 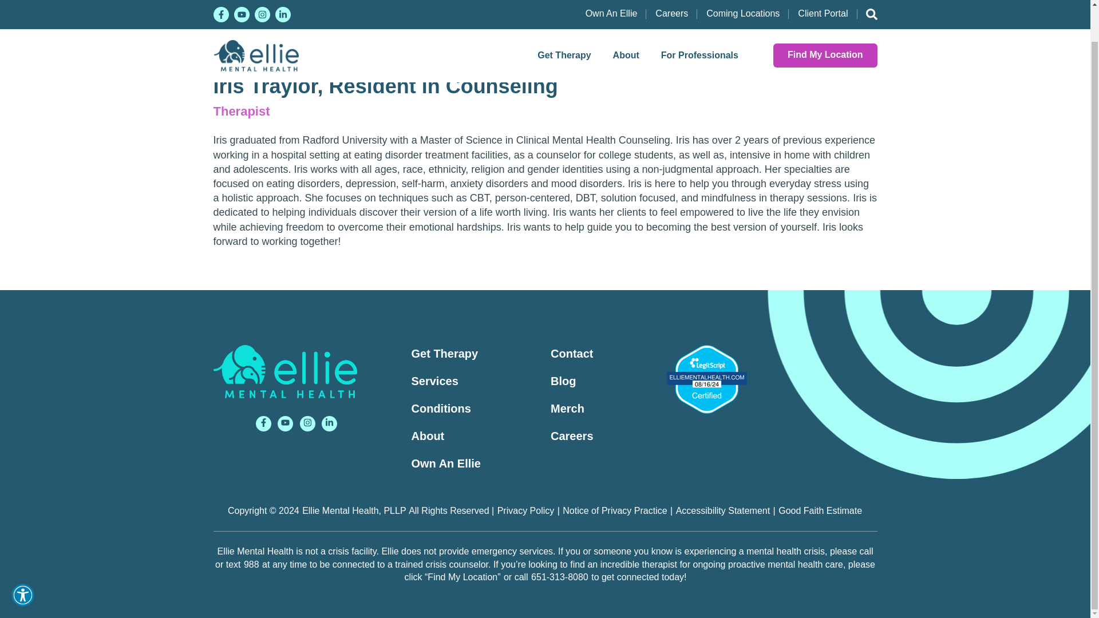 I want to click on Facebook, so click(x=263, y=423).